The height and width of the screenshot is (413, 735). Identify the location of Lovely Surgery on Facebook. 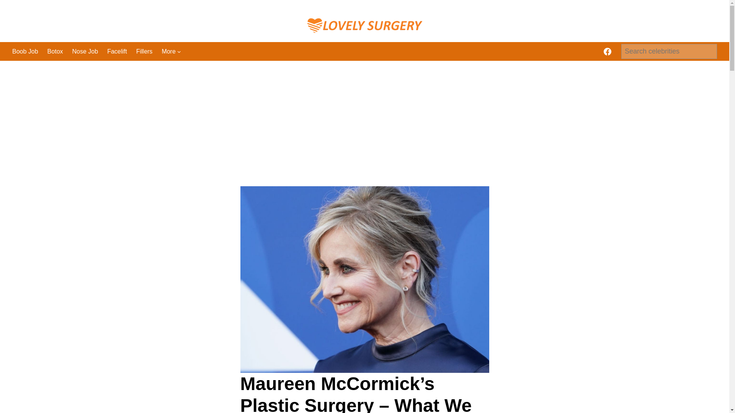
(607, 51).